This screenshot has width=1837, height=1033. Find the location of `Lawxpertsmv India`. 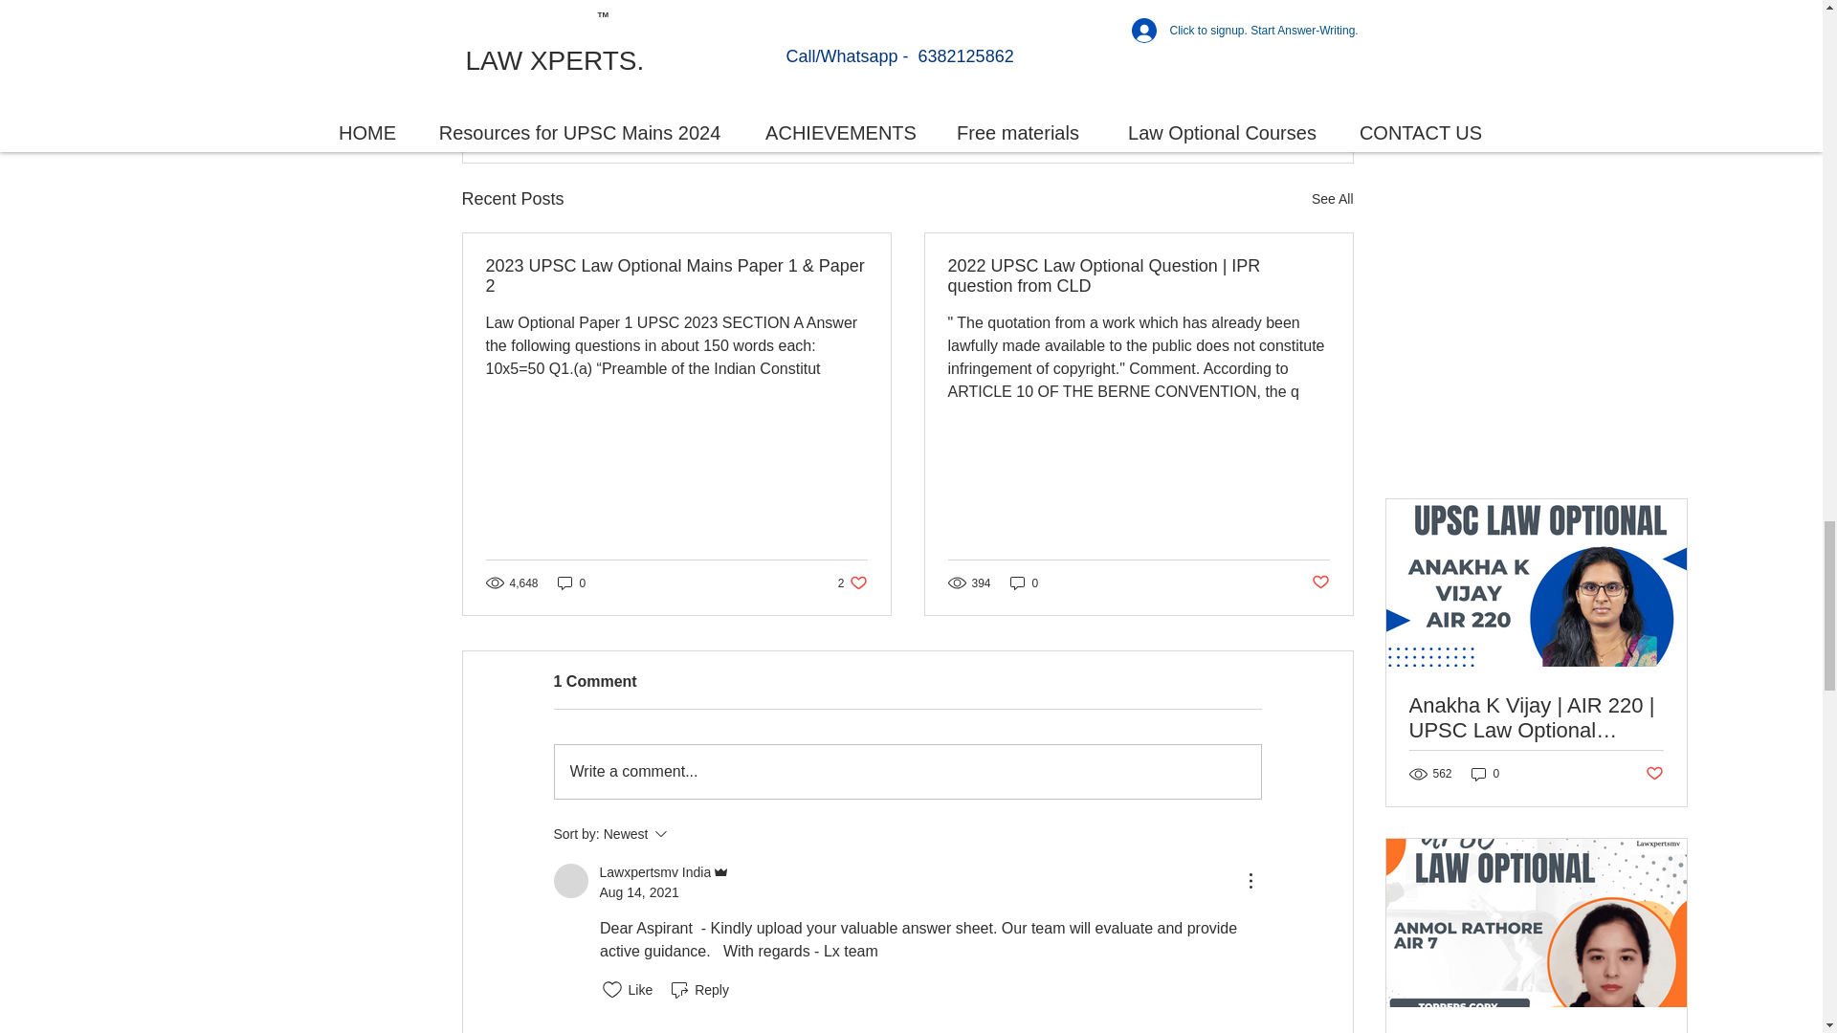

Lawxpertsmv India is located at coordinates (922, 37).